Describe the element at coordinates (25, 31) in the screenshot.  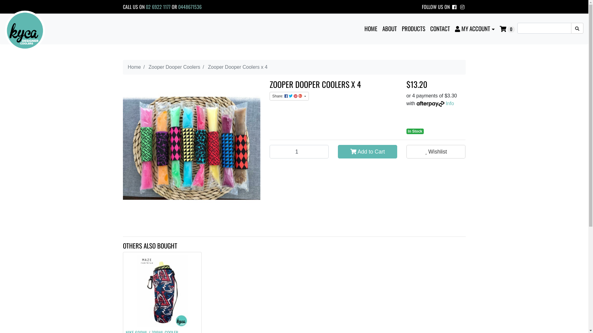
I see `KyCa Designer Coolers` at that location.